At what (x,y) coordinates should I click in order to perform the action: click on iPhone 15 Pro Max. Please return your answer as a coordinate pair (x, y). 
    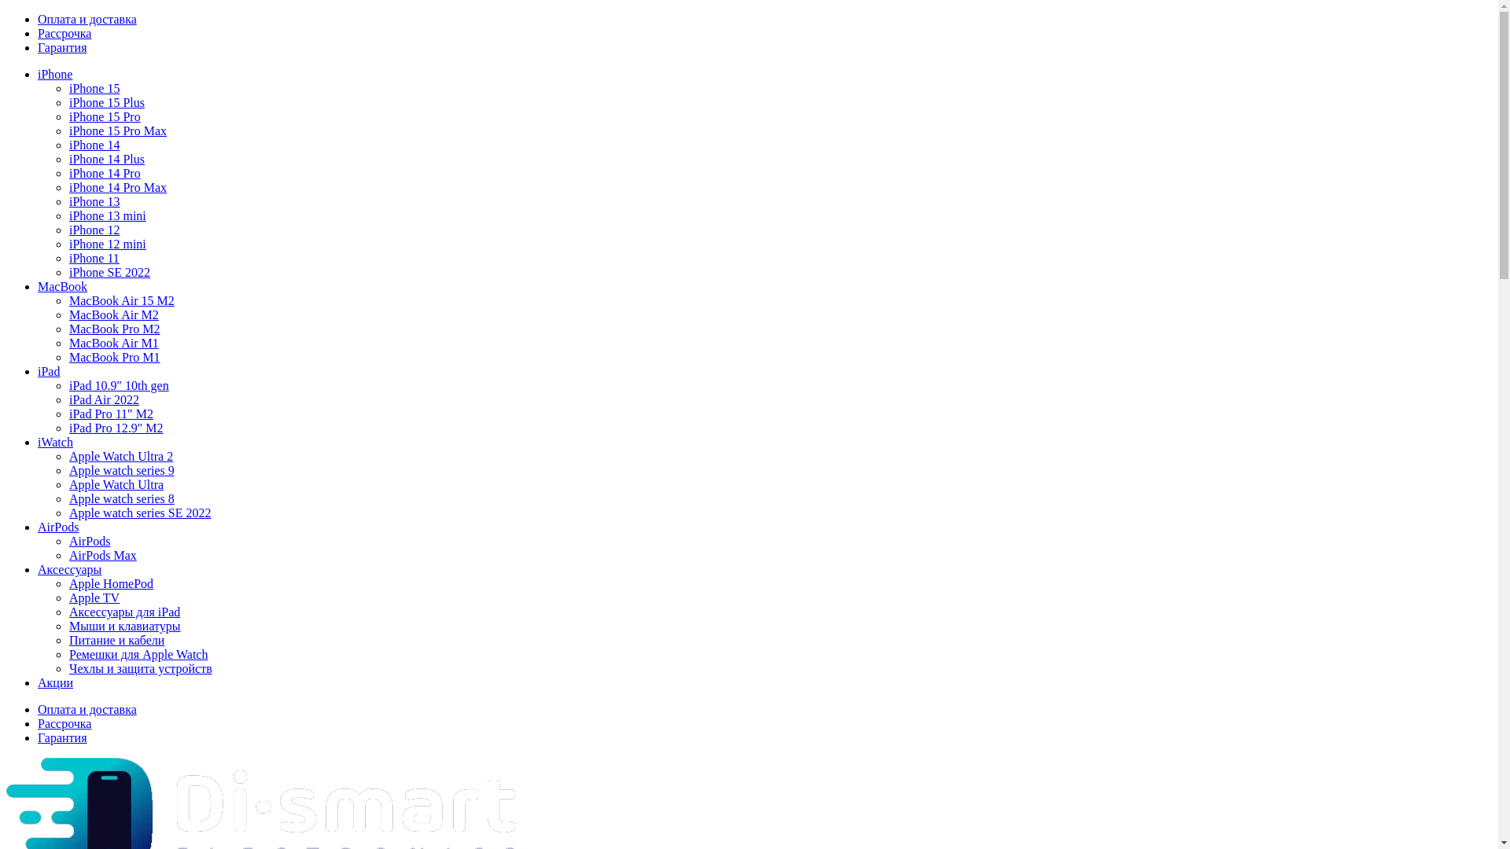
    Looking at the image, I should click on (118, 130).